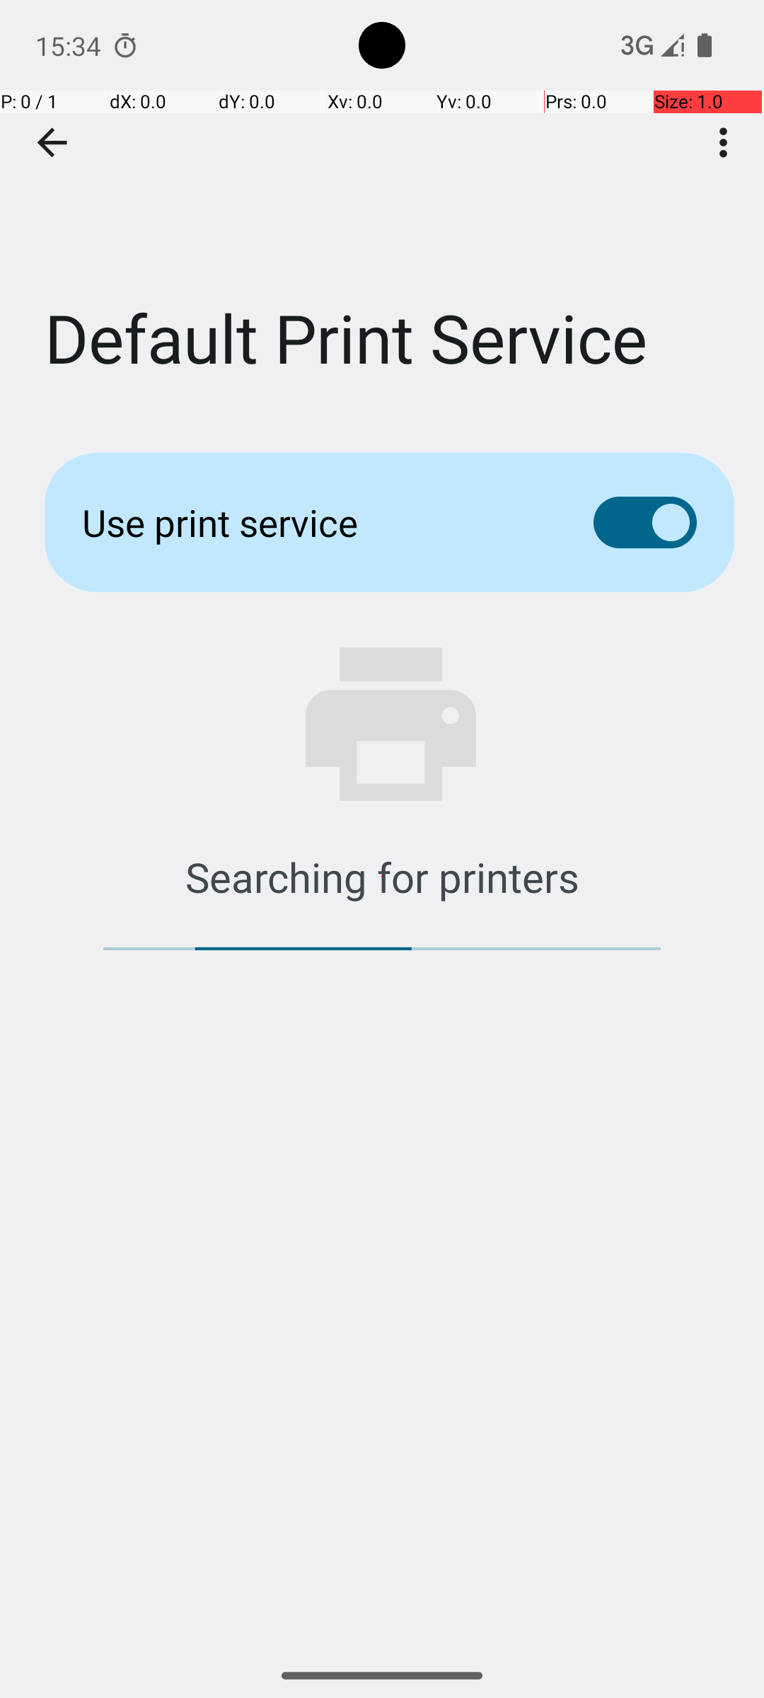 The height and width of the screenshot is (1698, 764). I want to click on Searching for printers, so click(382, 877).